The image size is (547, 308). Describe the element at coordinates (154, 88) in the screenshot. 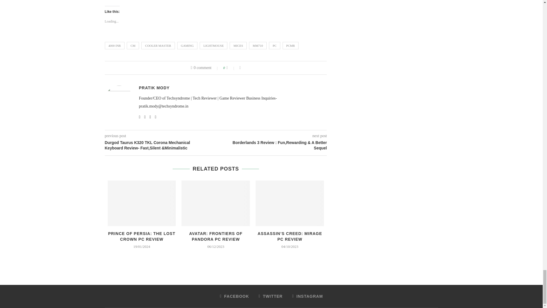

I see `Author Pratik Mody` at that location.